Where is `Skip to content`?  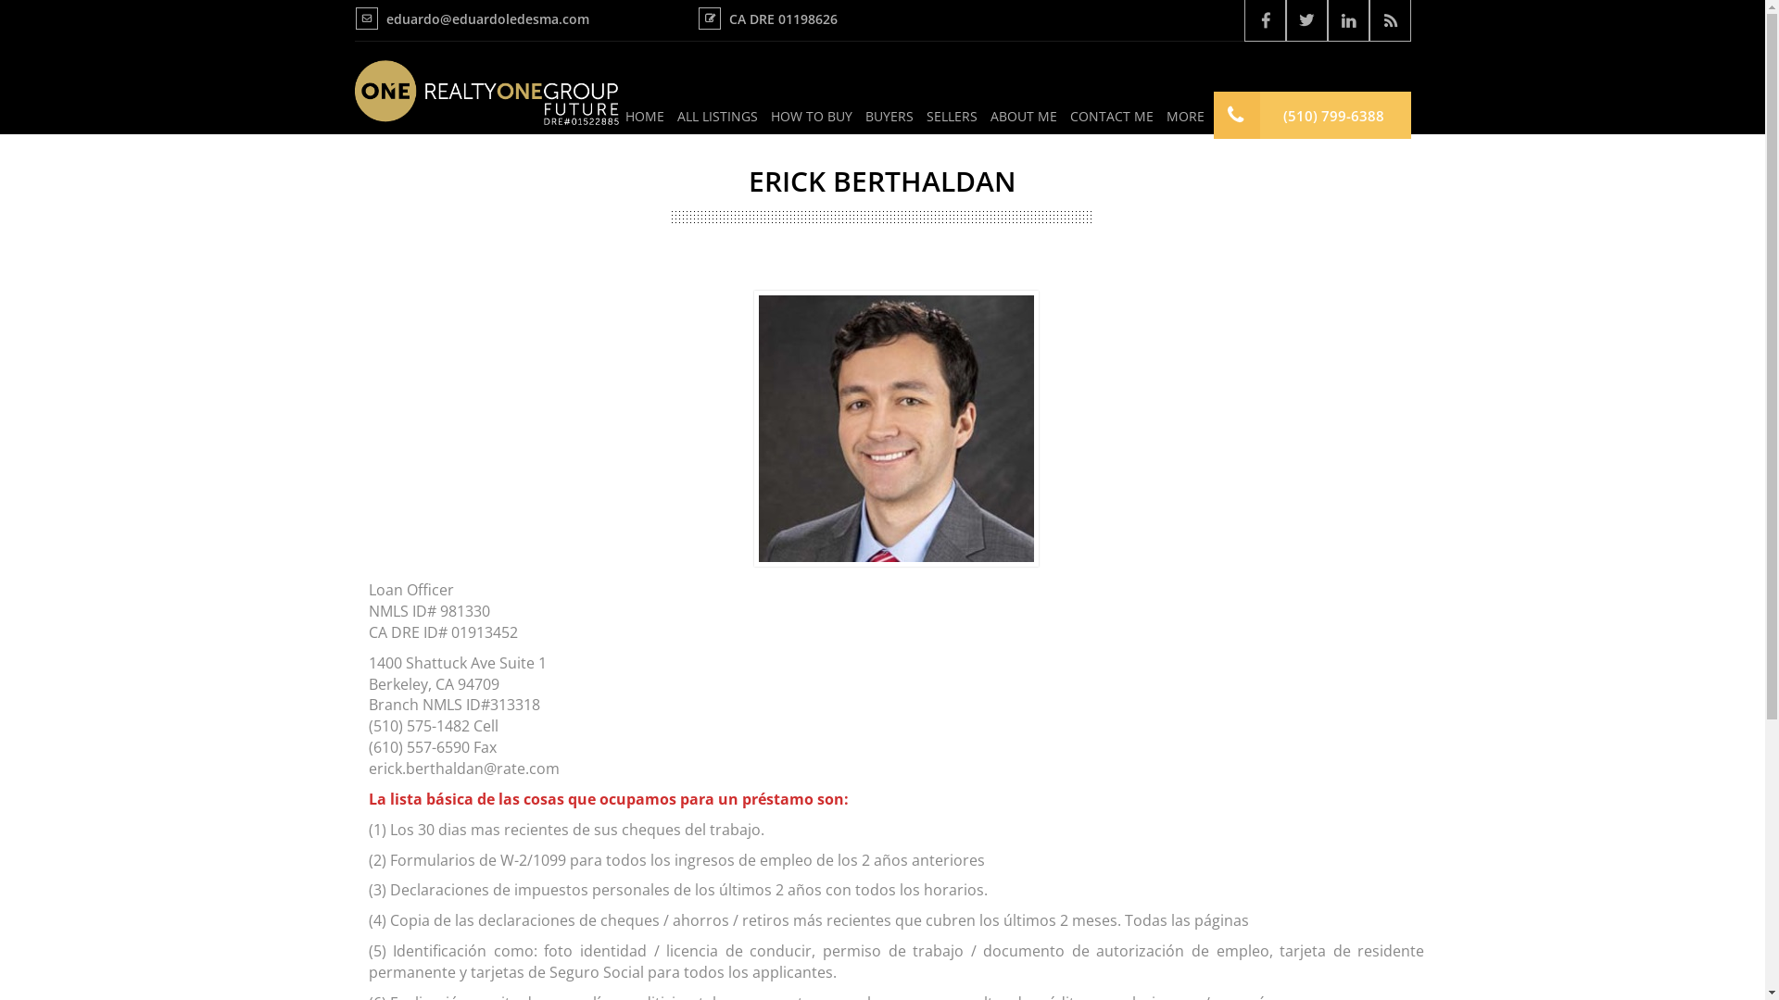
Skip to content is located at coordinates (0, 0).